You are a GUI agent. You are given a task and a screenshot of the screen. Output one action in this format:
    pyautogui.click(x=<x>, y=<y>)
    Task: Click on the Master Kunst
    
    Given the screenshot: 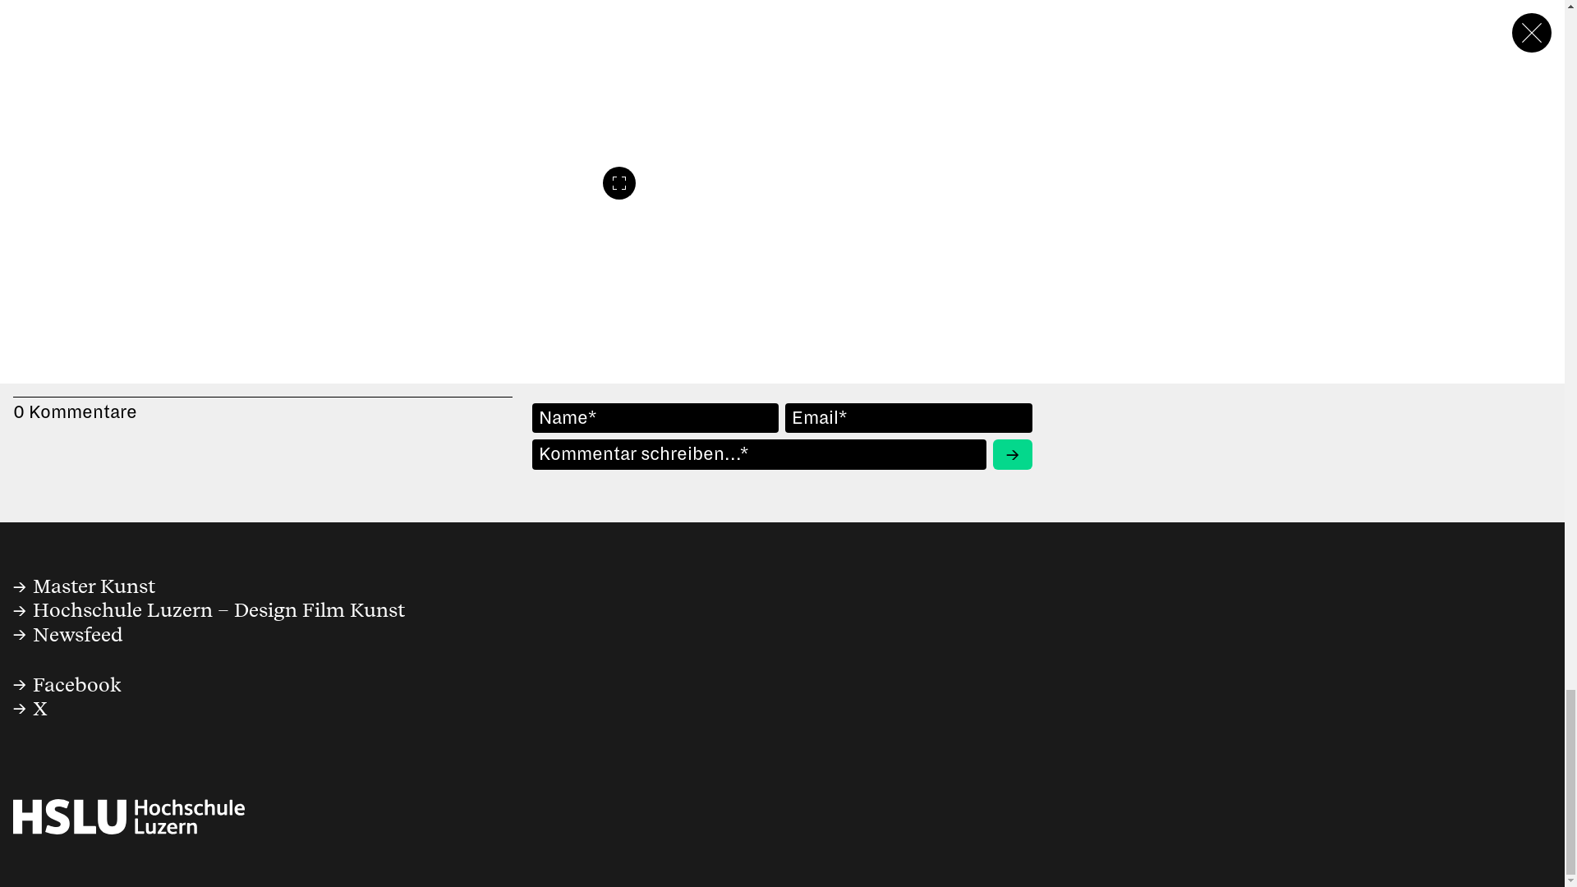 What is the action you would take?
    pyautogui.click(x=84, y=586)
    